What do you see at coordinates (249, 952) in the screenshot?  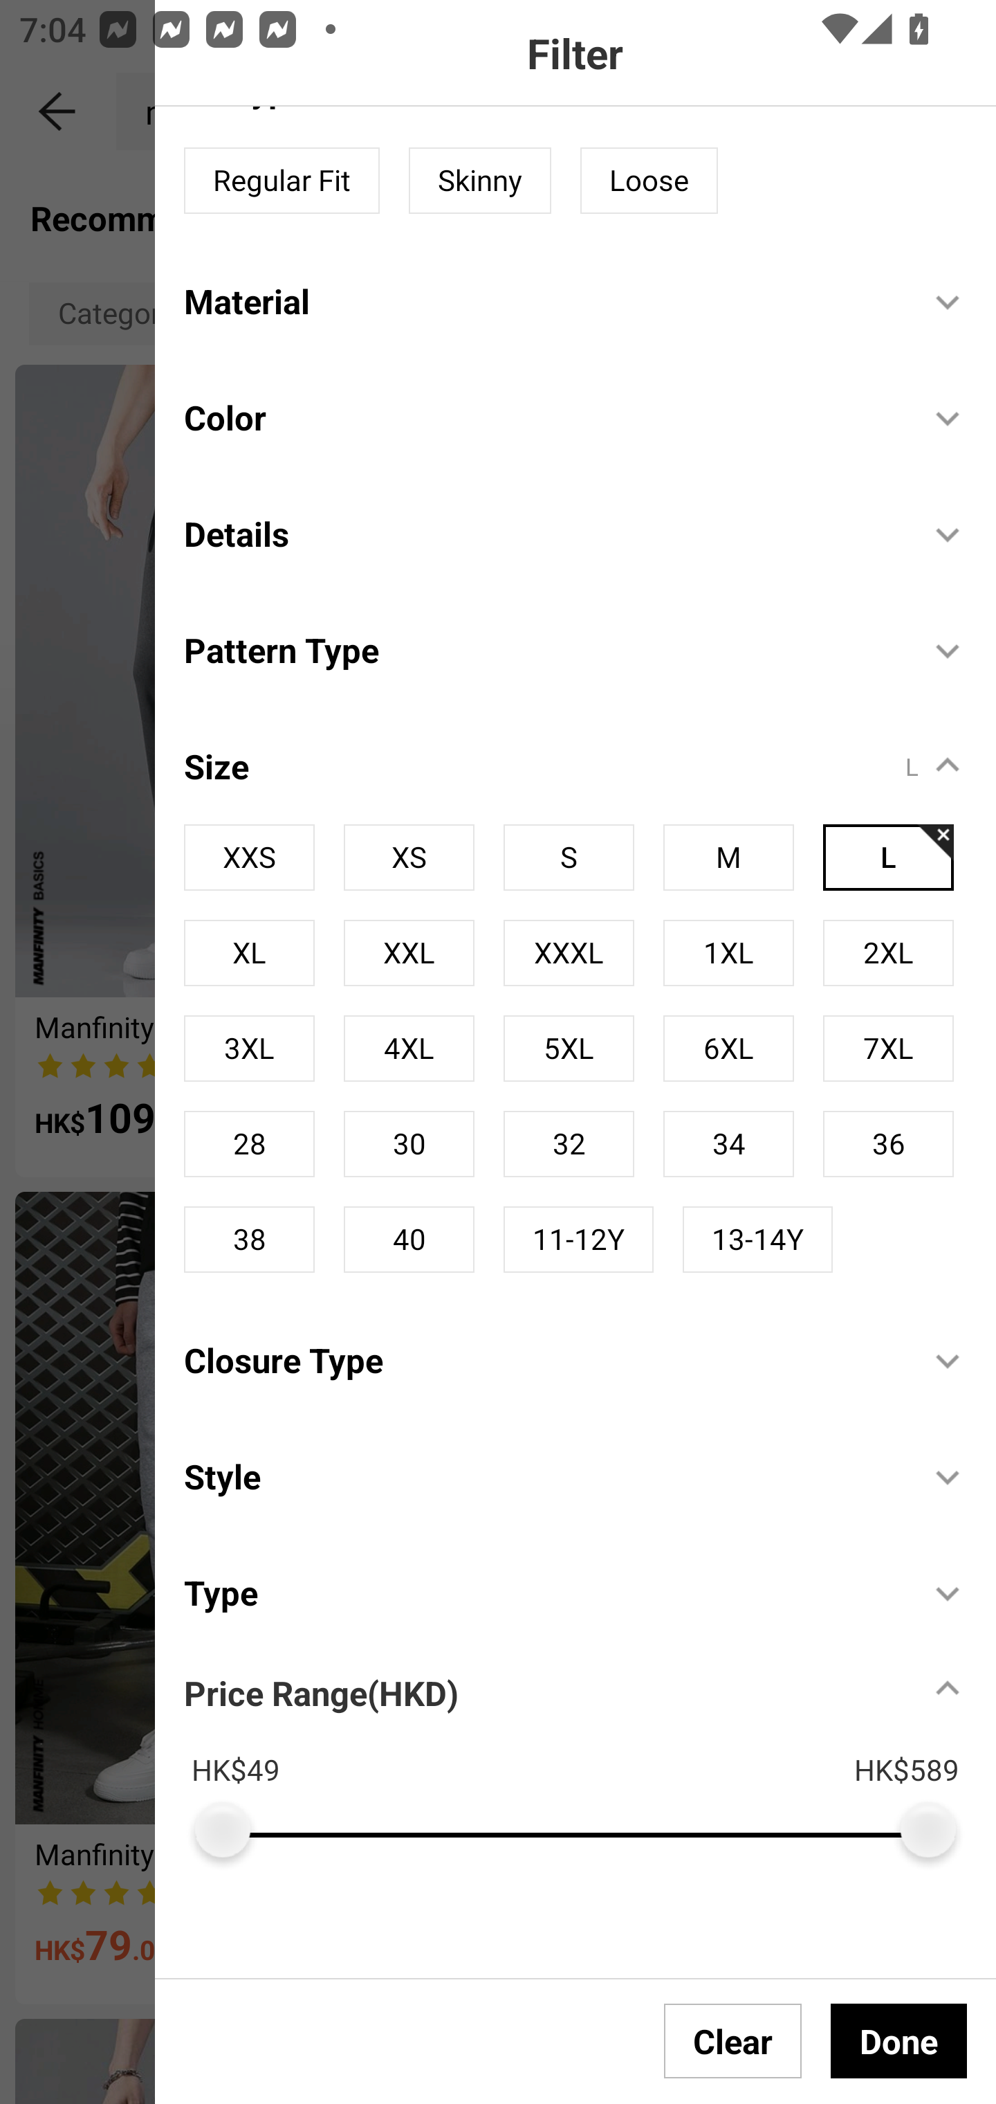 I see `XL` at bounding box center [249, 952].